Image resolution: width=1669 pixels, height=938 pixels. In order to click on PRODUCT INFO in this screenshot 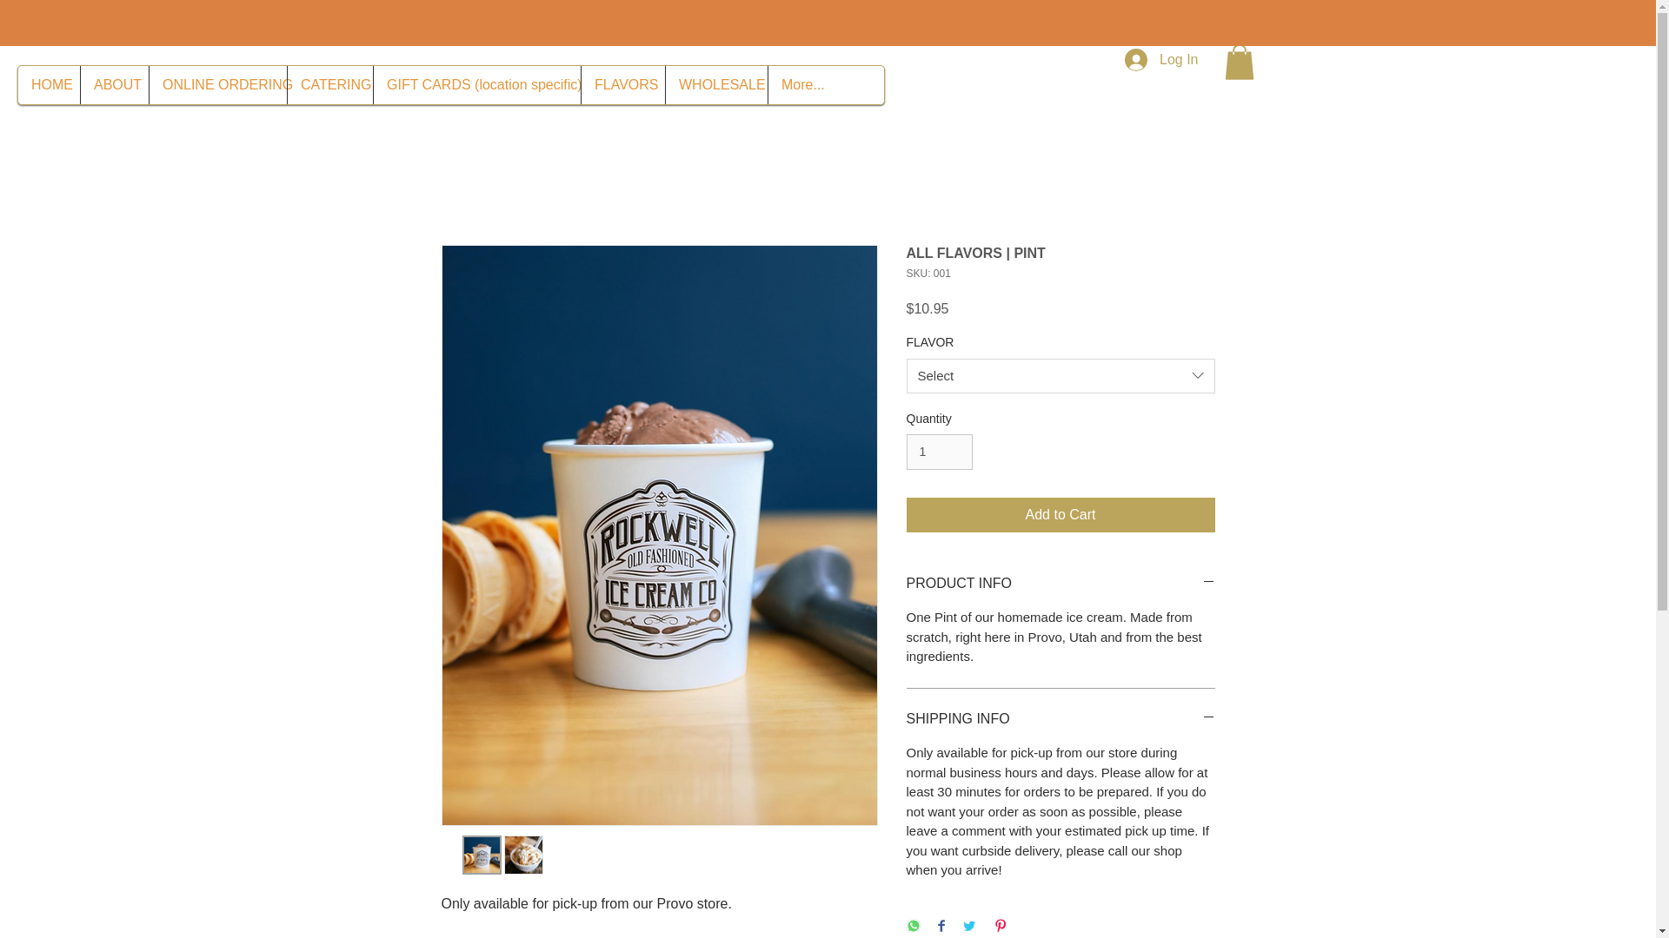, I will do `click(1061, 583)`.